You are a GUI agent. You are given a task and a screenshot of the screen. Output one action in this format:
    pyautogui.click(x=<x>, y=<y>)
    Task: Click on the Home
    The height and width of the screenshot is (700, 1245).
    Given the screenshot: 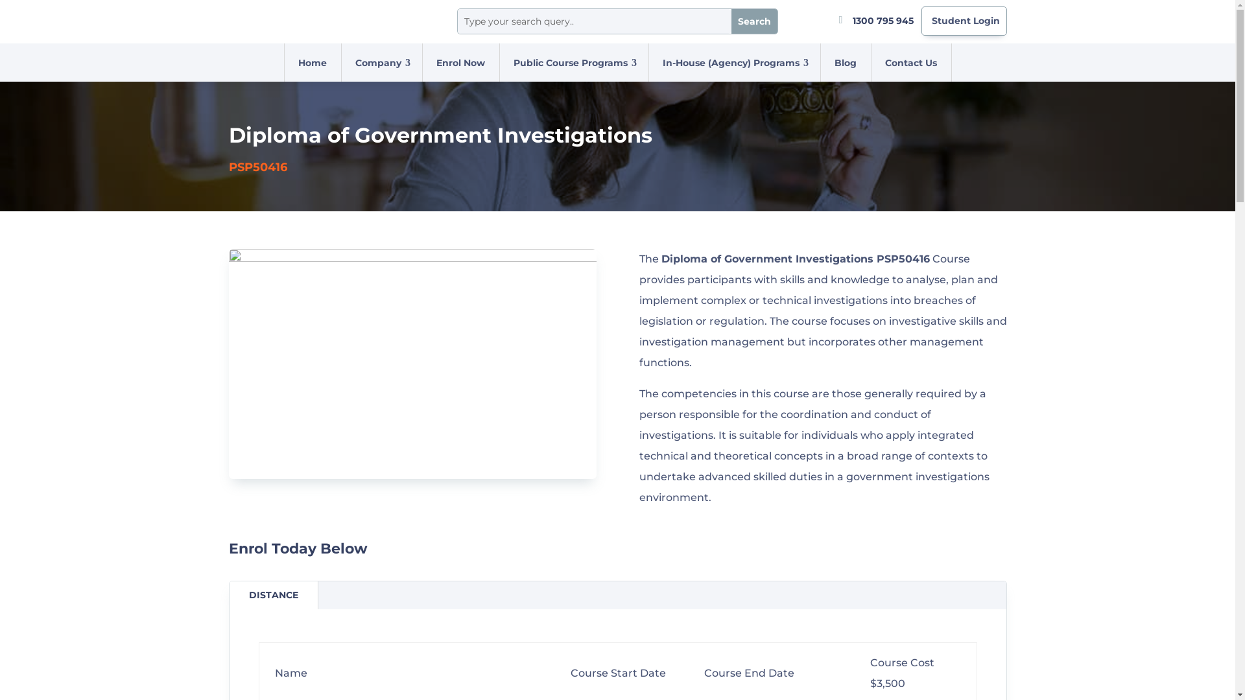 What is the action you would take?
    pyautogui.click(x=313, y=62)
    